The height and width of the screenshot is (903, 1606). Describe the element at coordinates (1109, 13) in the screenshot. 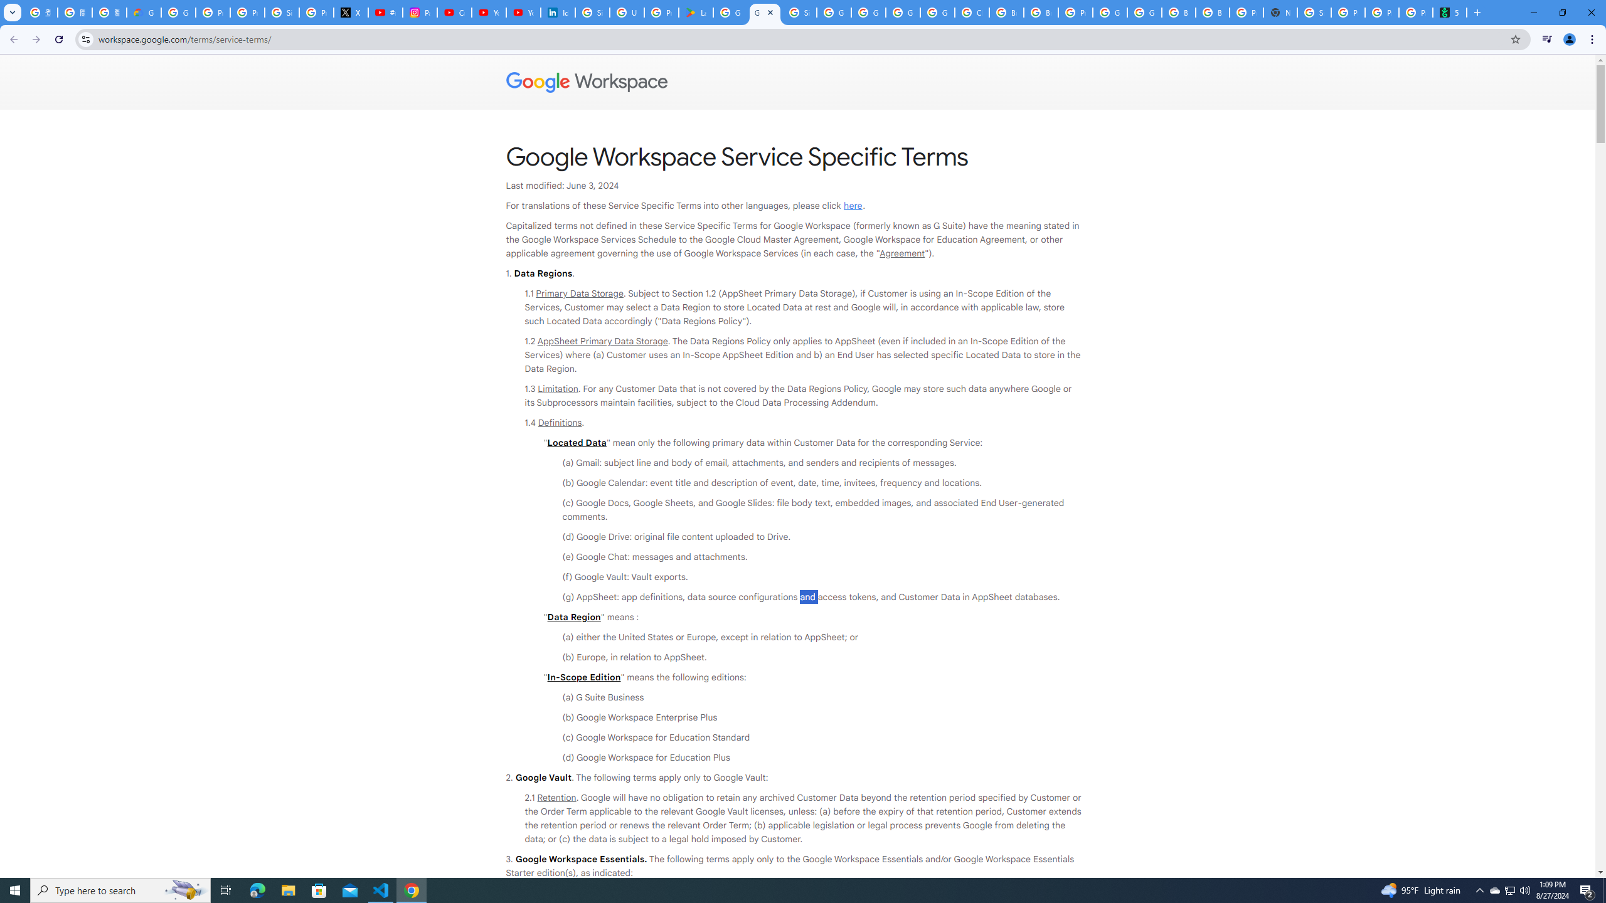

I see `Google Cloud Platform` at that location.